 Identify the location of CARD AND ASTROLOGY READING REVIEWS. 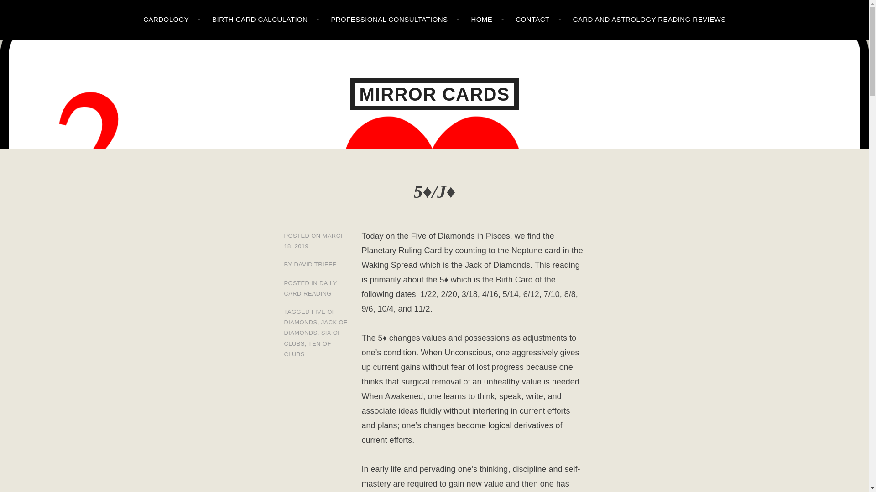
(649, 20).